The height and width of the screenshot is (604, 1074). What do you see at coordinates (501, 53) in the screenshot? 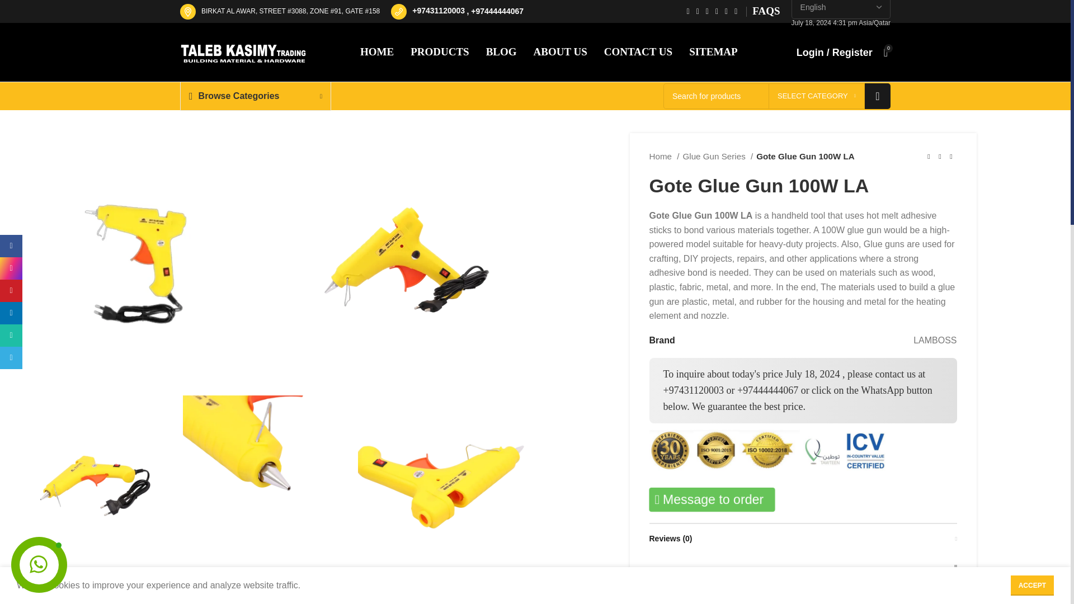
I see `BLOG` at bounding box center [501, 53].